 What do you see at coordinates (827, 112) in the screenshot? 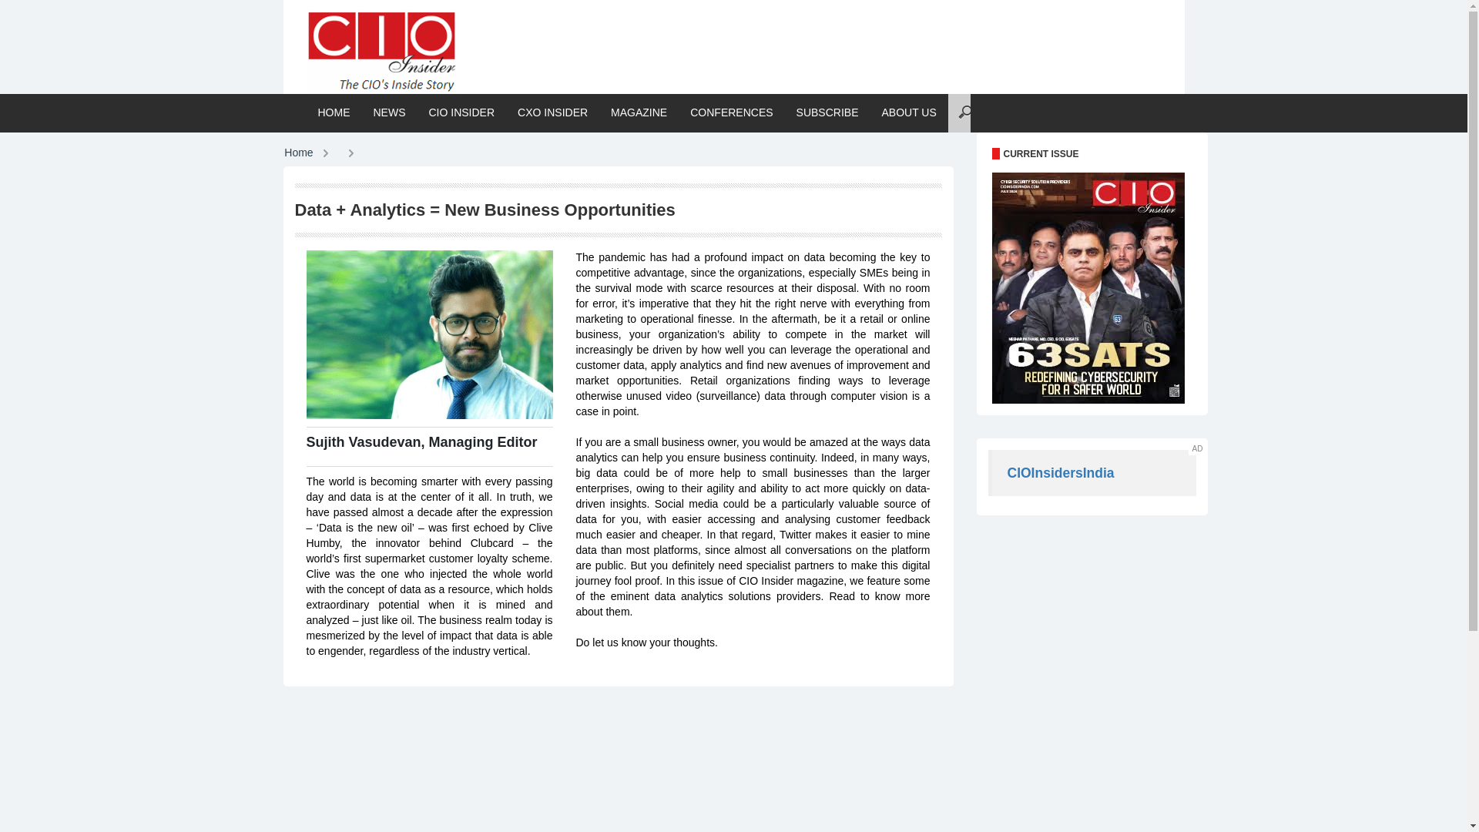
I see `CIOInsidersIndia` at bounding box center [827, 112].